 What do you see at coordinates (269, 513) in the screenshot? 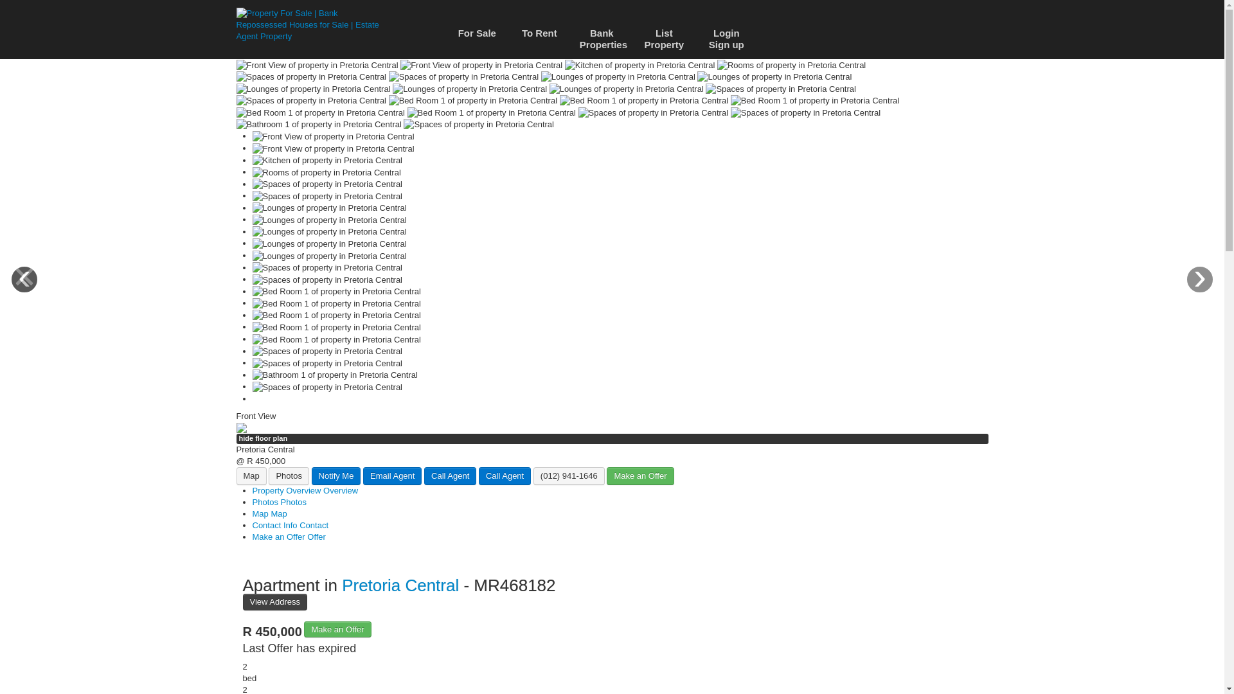
I see `Map Map` at bounding box center [269, 513].